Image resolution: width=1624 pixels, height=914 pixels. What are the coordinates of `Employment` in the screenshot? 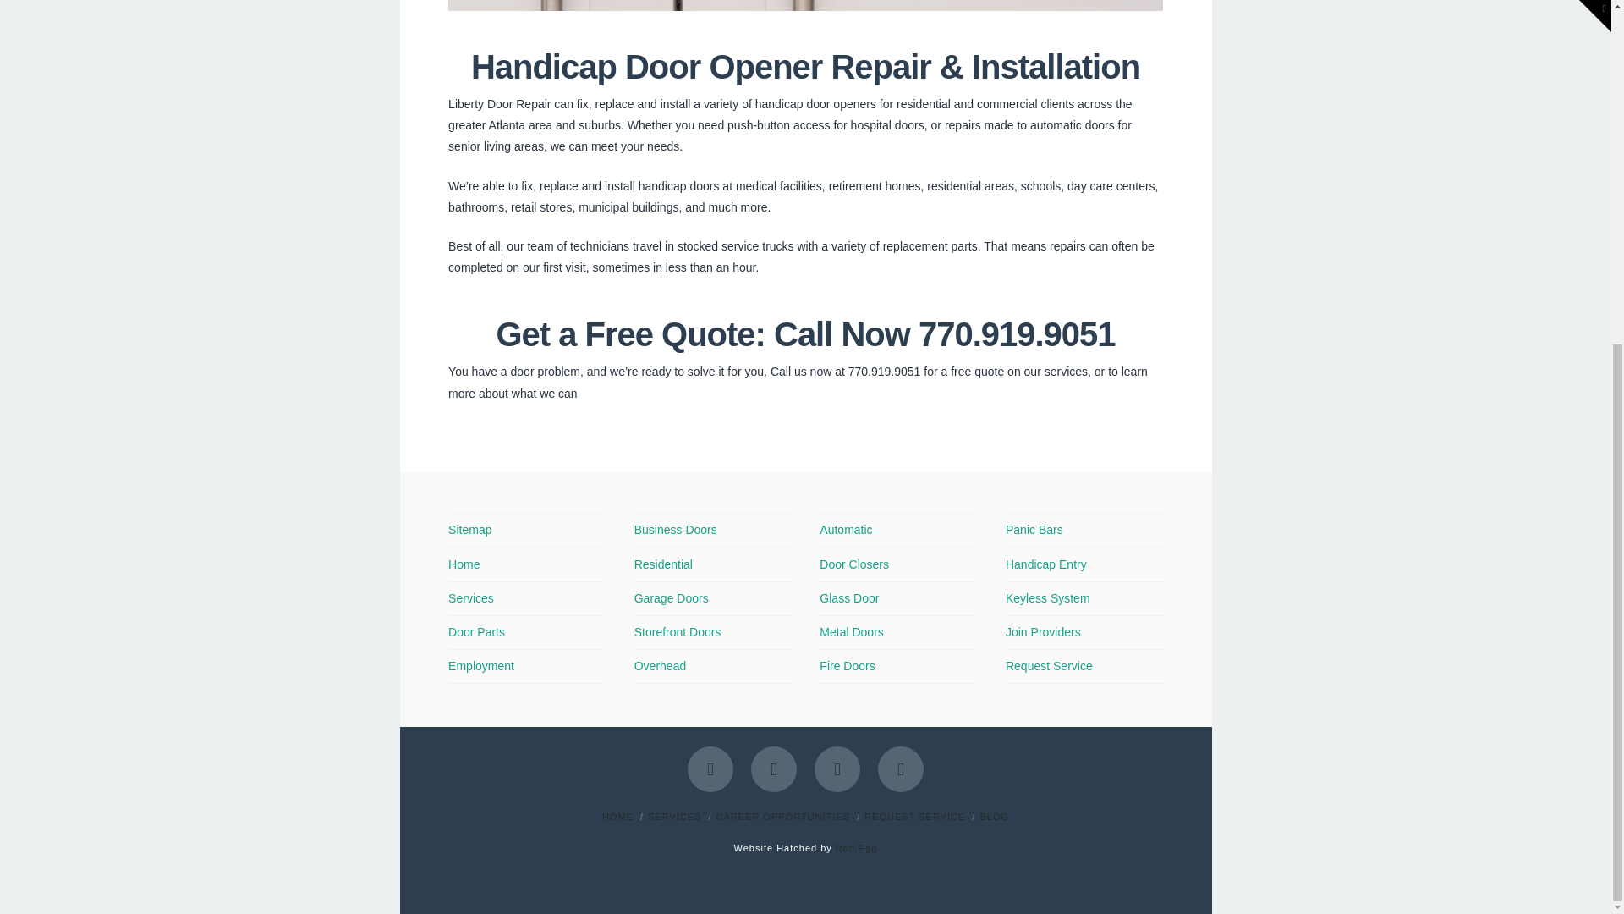 It's located at (480, 666).